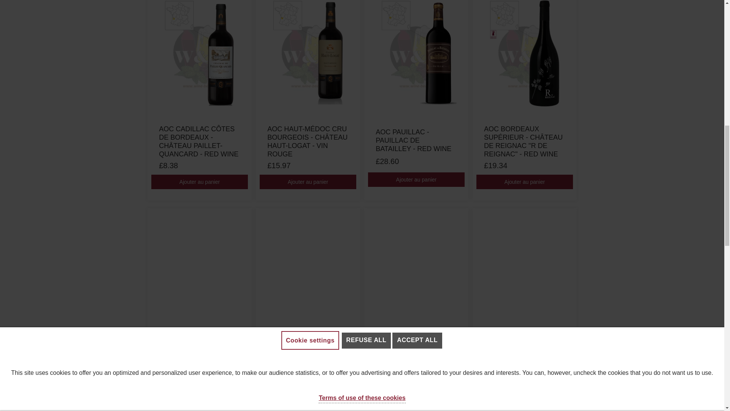  I want to click on on, so click(17, 134).